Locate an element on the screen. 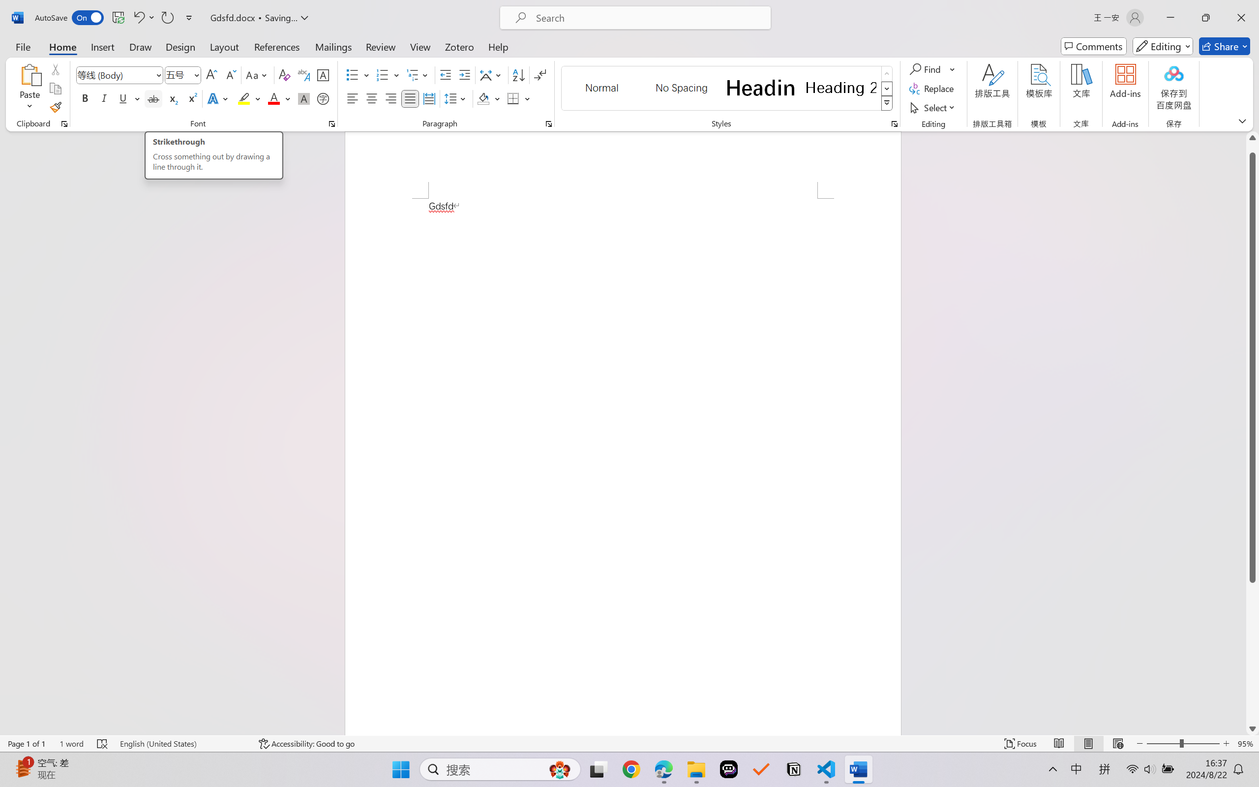  Page up is located at coordinates (1253, 148).